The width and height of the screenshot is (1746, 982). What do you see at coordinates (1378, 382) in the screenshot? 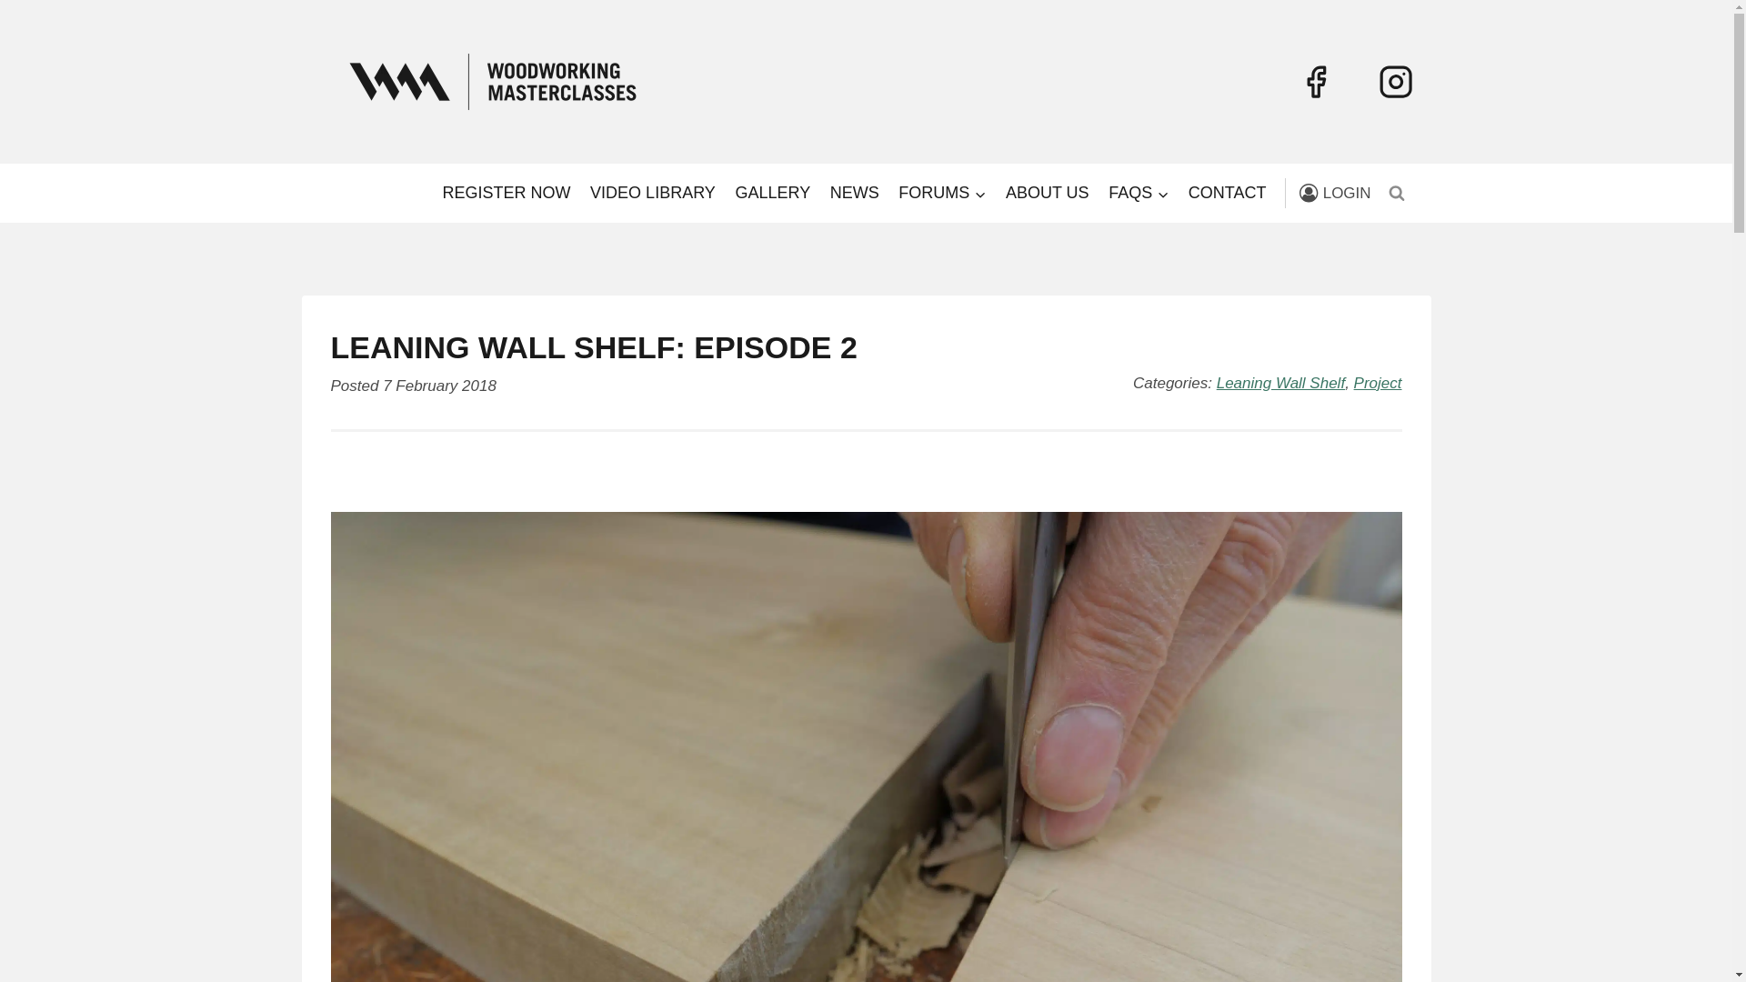
I see `Project` at bounding box center [1378, 382].